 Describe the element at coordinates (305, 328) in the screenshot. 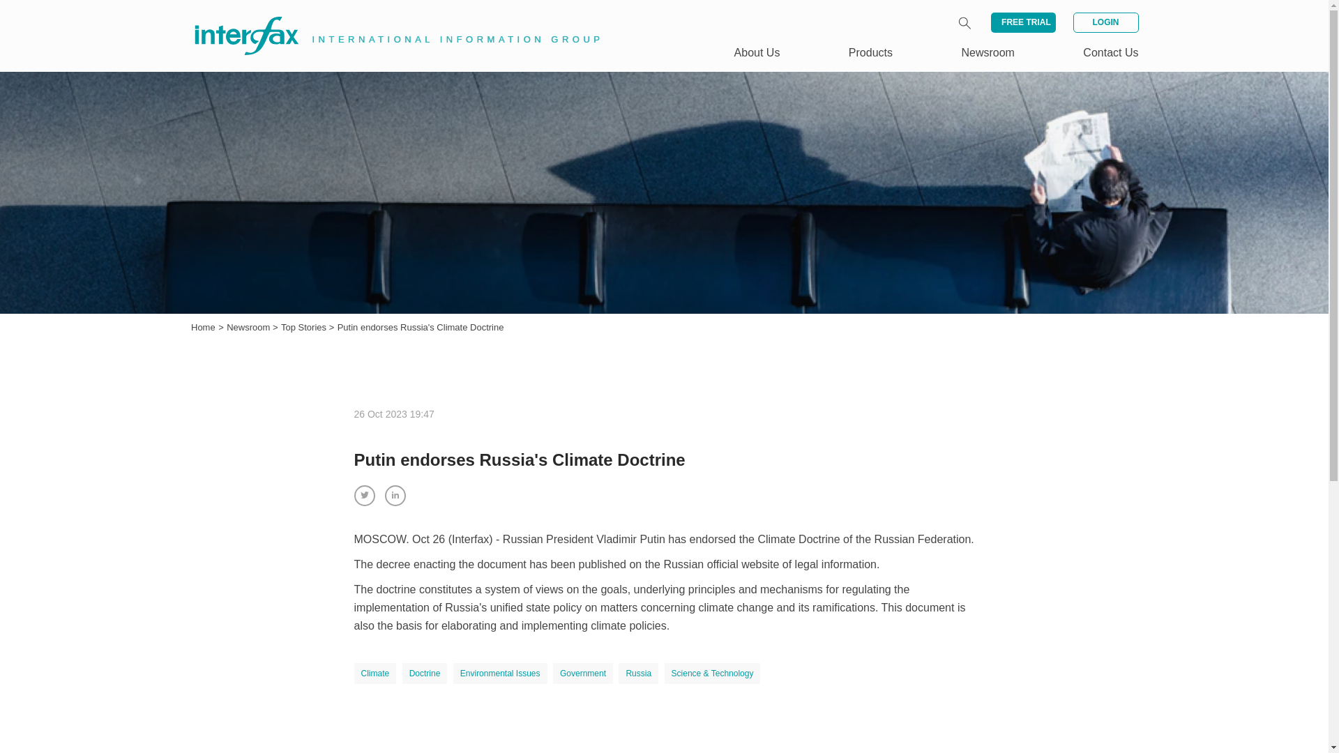

I see `Top Stories` at that location.